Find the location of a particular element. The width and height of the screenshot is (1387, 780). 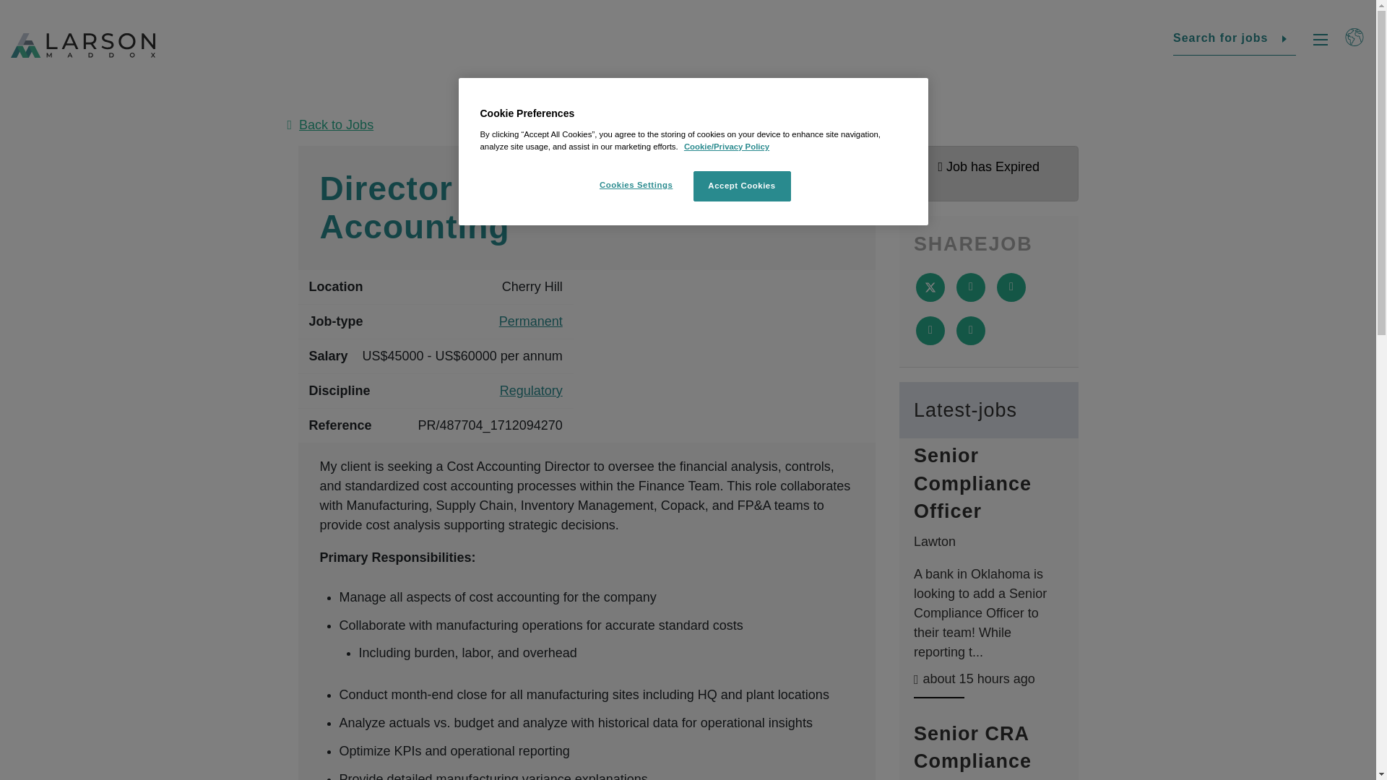

Back to Jobs is located at coordinates (688, 124).